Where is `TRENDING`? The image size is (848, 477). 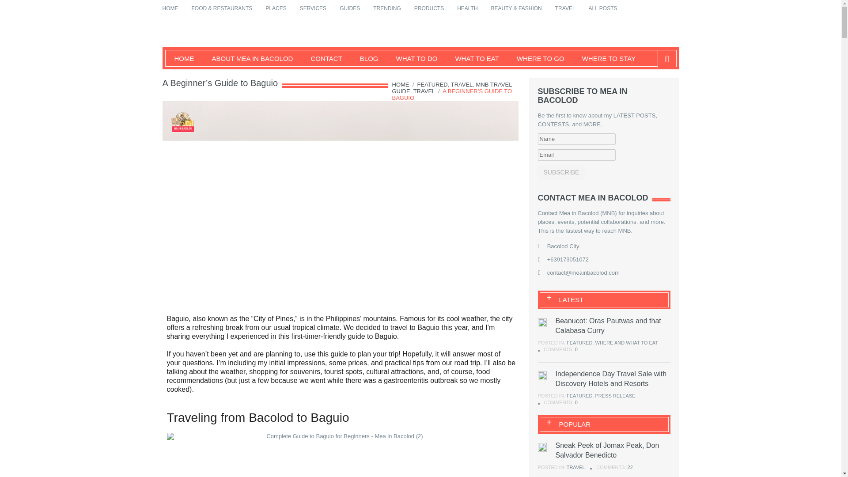 TRENDING is located at coordinates (387, 8).